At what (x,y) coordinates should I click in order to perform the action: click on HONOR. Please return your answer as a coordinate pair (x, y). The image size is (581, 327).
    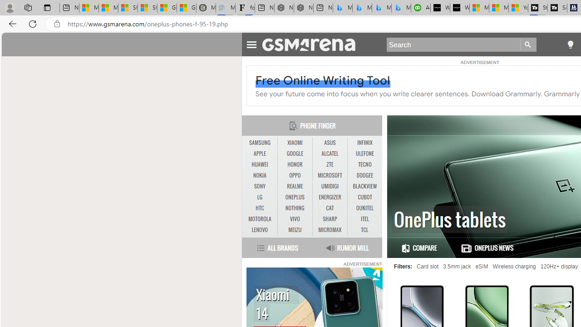
    Looking at the image, I should click on (295, 164).